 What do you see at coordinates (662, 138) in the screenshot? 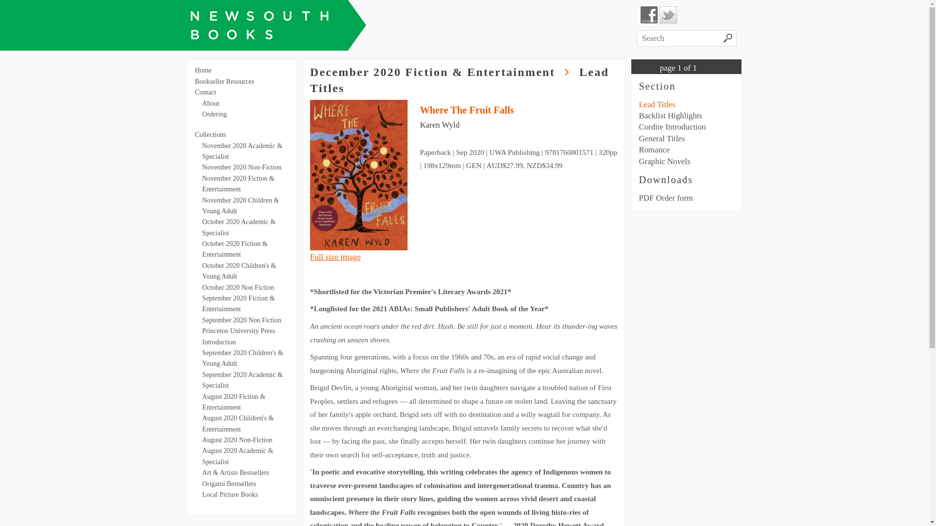
I see `General Titles` at bounding box center [662, 138].